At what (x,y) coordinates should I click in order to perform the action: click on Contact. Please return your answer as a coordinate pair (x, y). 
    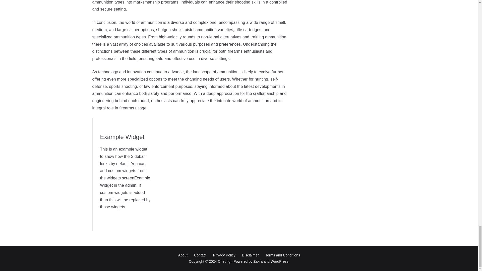
    Looking at the image, I should click on (200, 255).